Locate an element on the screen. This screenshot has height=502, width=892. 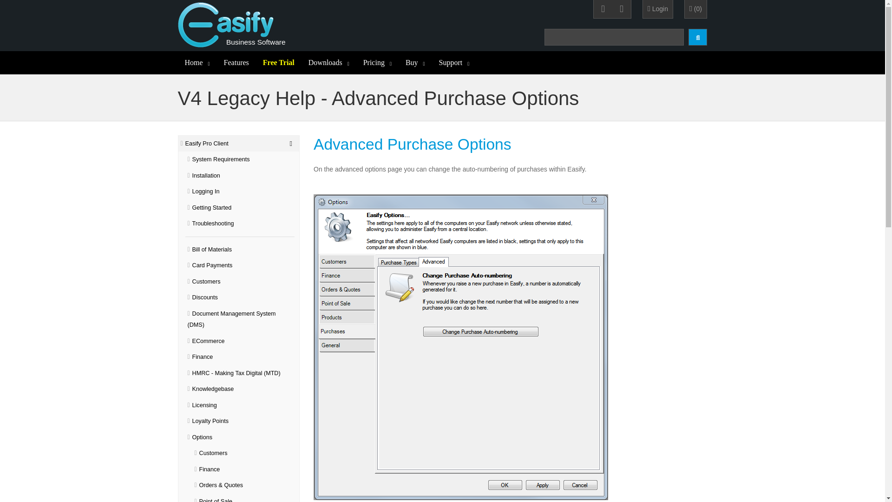
Pricing is located at coordinates (377, 62).